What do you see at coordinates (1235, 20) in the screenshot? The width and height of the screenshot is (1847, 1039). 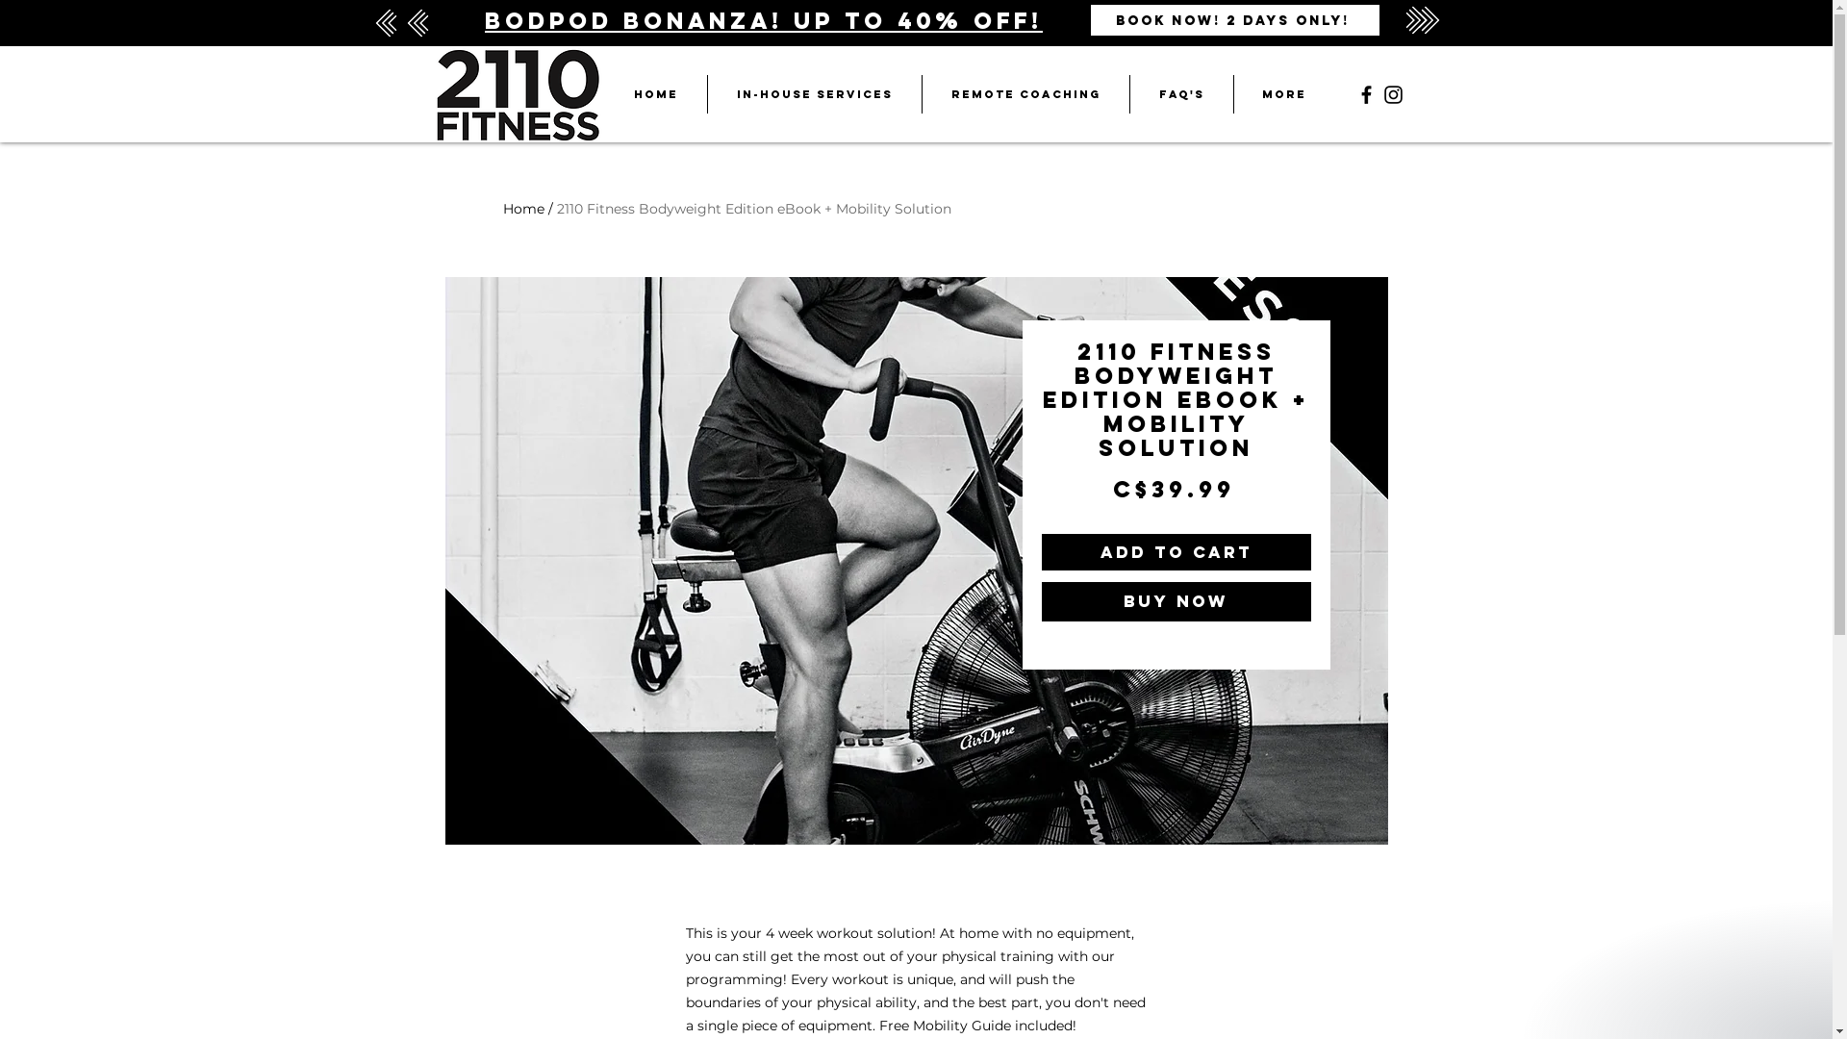 I see `BOOK NOW! 2 DAYS ONLY!` at bounding box center [1235, 20].